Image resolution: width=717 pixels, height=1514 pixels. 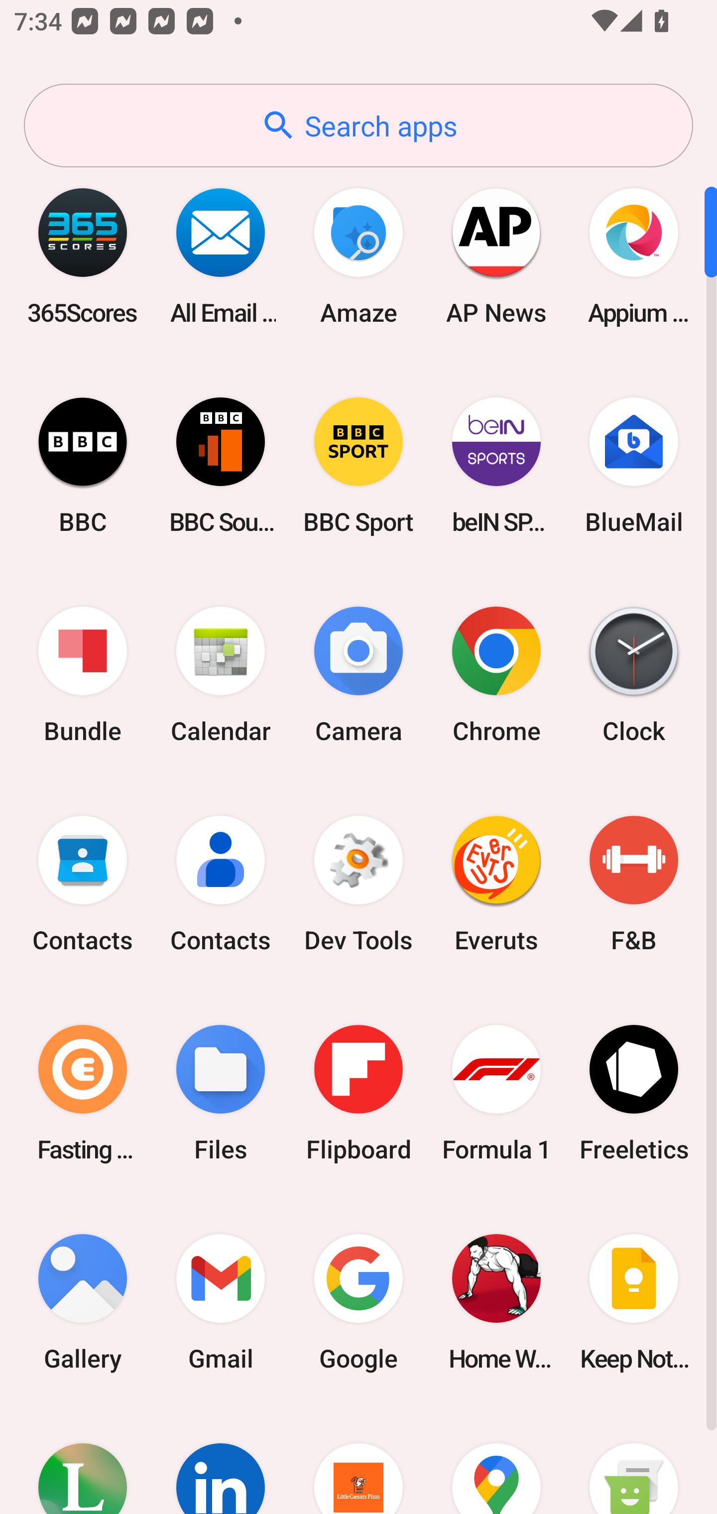 What do you see at coordinates (496, 1460) in the screenshot?
I see `Maps` at bounding box center [496, 1460].